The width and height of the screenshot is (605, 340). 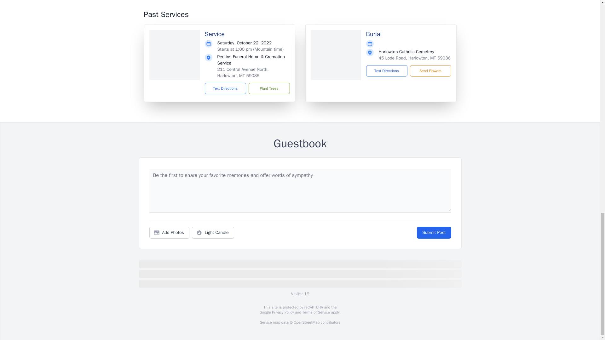 What do you see at coordinates (213, 233) in the screenshot?
I see `Light Candle` at bounding box center [213, 233].